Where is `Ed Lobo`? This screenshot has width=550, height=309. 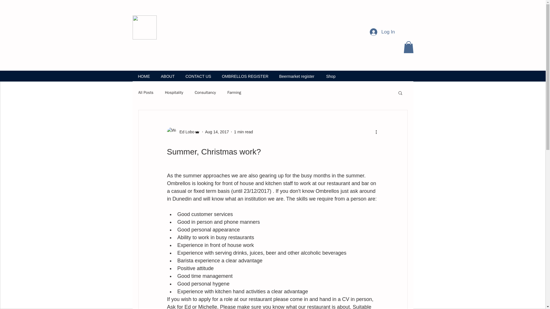 Ed Lobo is located at coordinates (183, 132).